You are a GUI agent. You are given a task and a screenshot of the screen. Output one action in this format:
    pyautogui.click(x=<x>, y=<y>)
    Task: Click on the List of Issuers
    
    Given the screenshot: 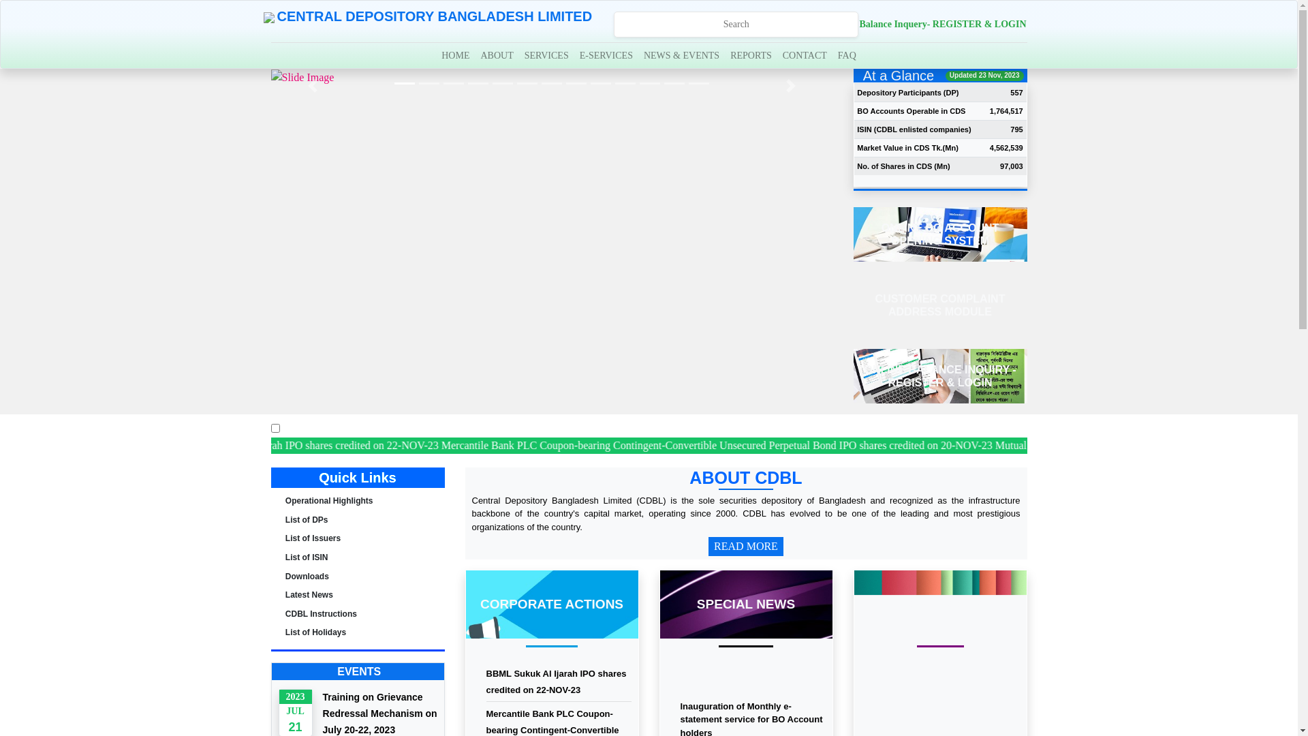 What is the action you would take?
    pyautogui.click(x=313, y=538)
    